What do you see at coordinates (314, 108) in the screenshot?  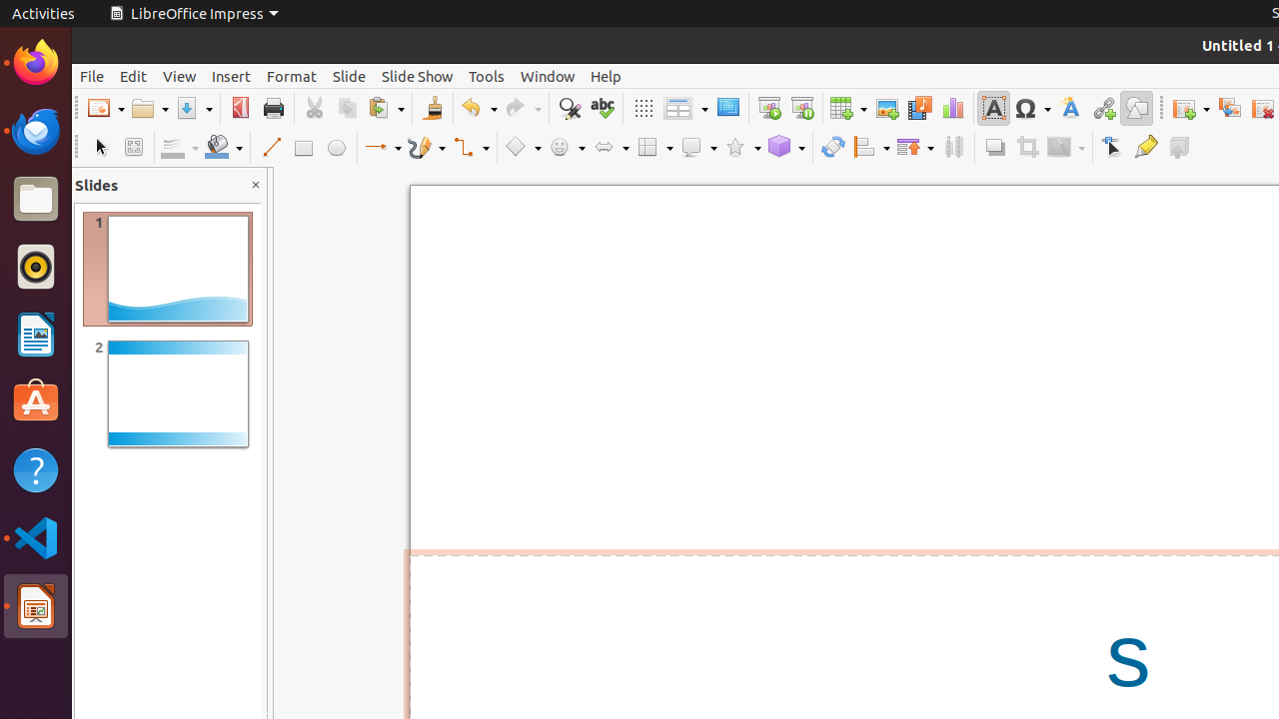 I see `Cut` at bounding box center [314, 108].